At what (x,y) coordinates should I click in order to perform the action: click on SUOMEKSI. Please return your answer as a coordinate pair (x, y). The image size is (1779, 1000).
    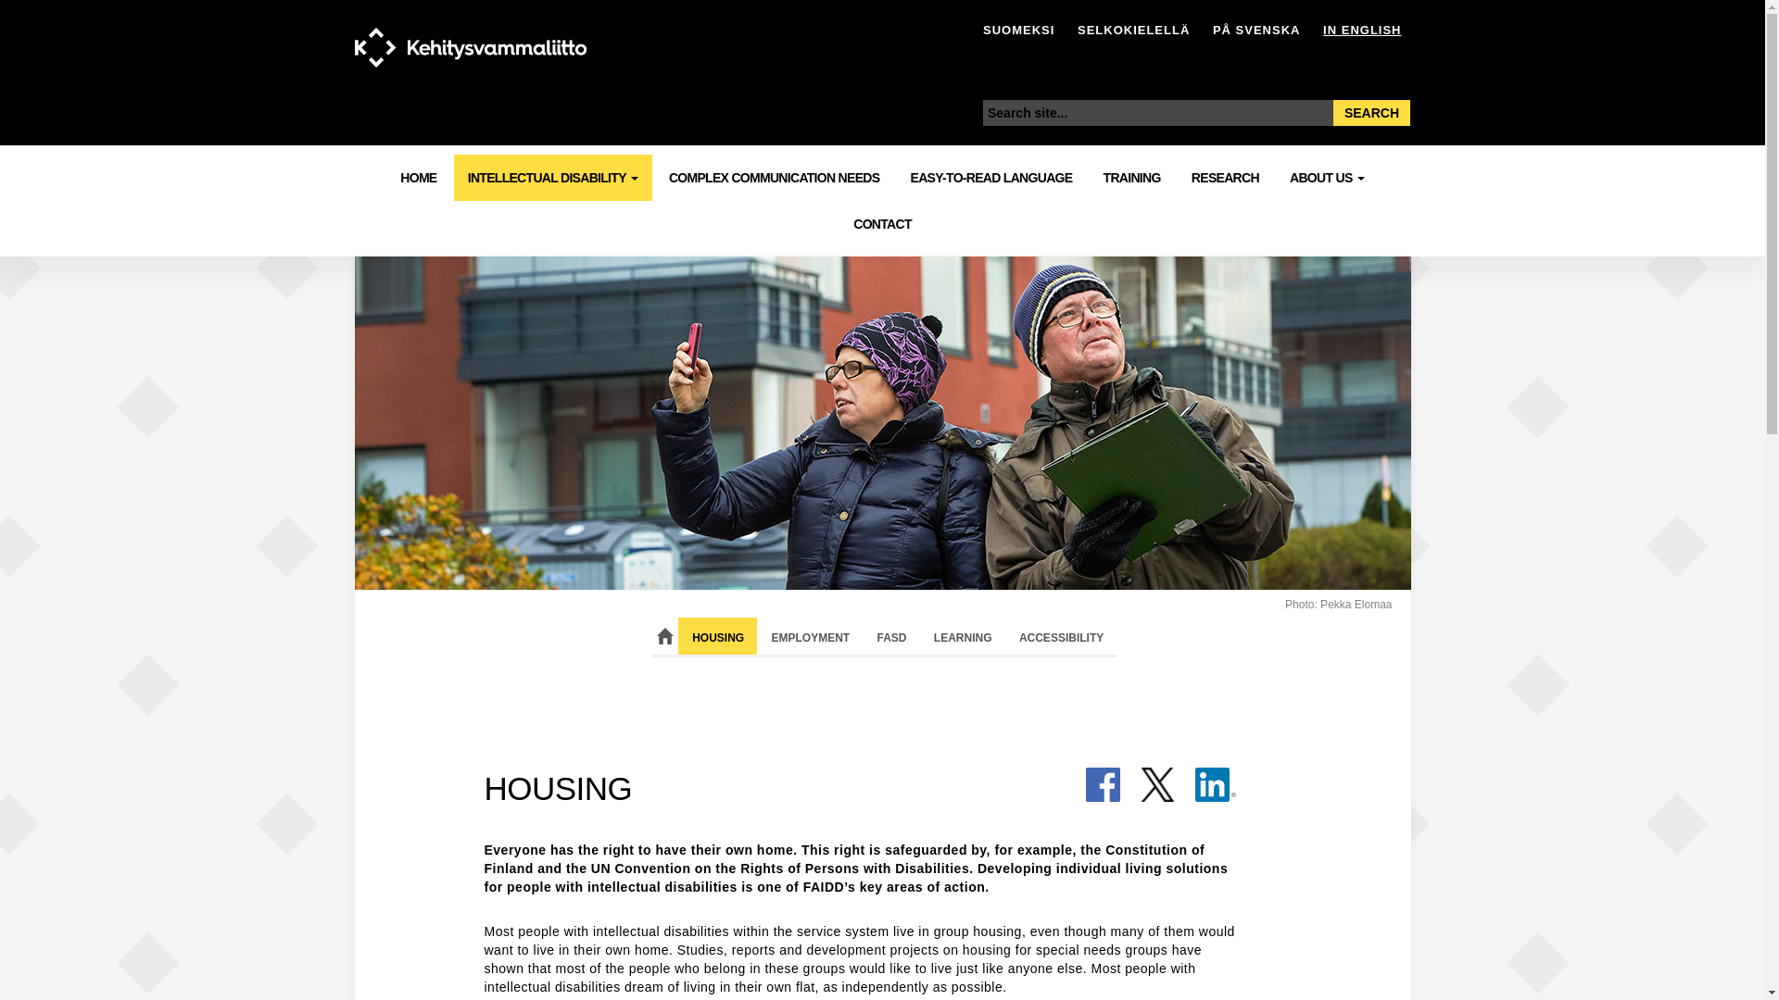
    Looking at the image, I should click on (1019, 30).